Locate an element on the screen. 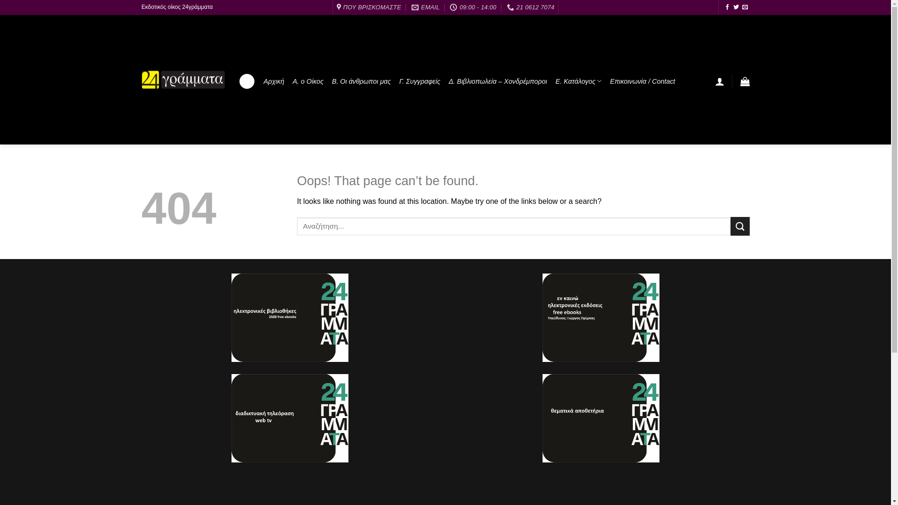 Image resolution: width=898 pixels, height=505 pixels. EMAIL is located at coordinates (426, 7).